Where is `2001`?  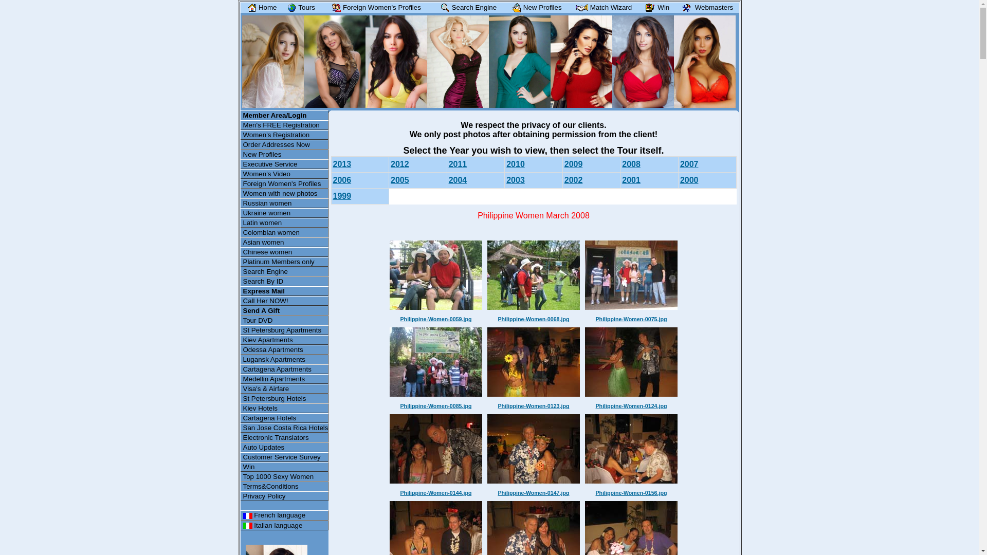 2001 is located at coordinates (631, 180).